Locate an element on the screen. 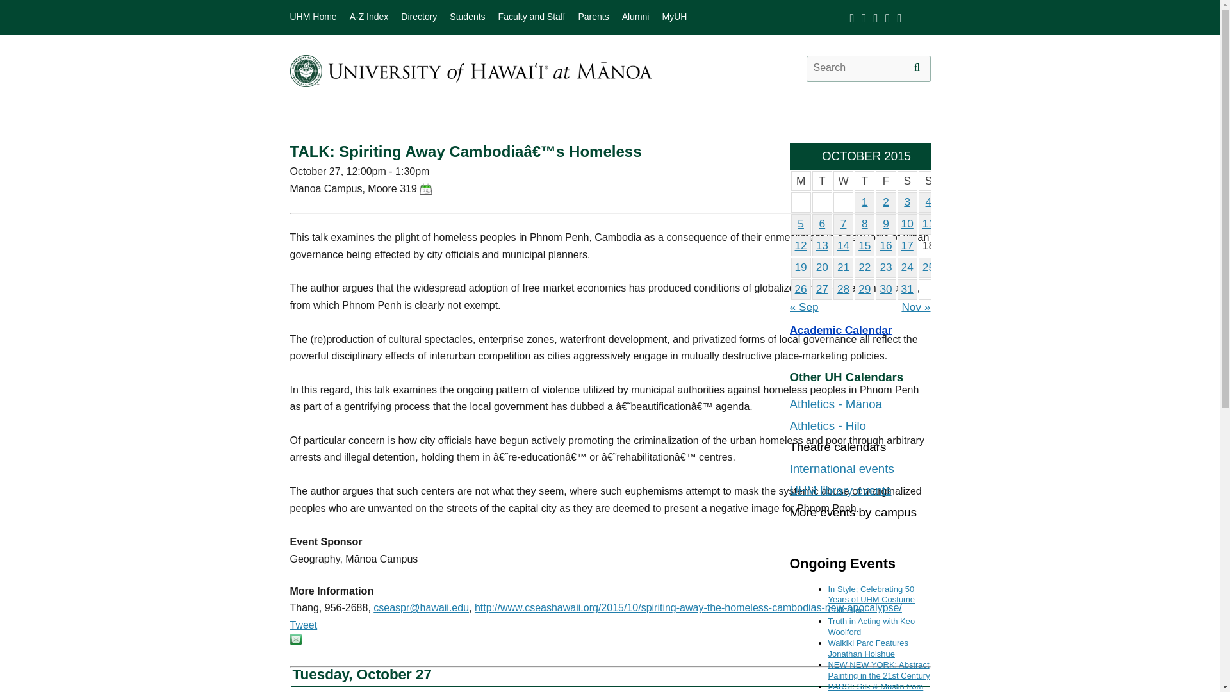  UHM Home is located at coordinates (313, 17).